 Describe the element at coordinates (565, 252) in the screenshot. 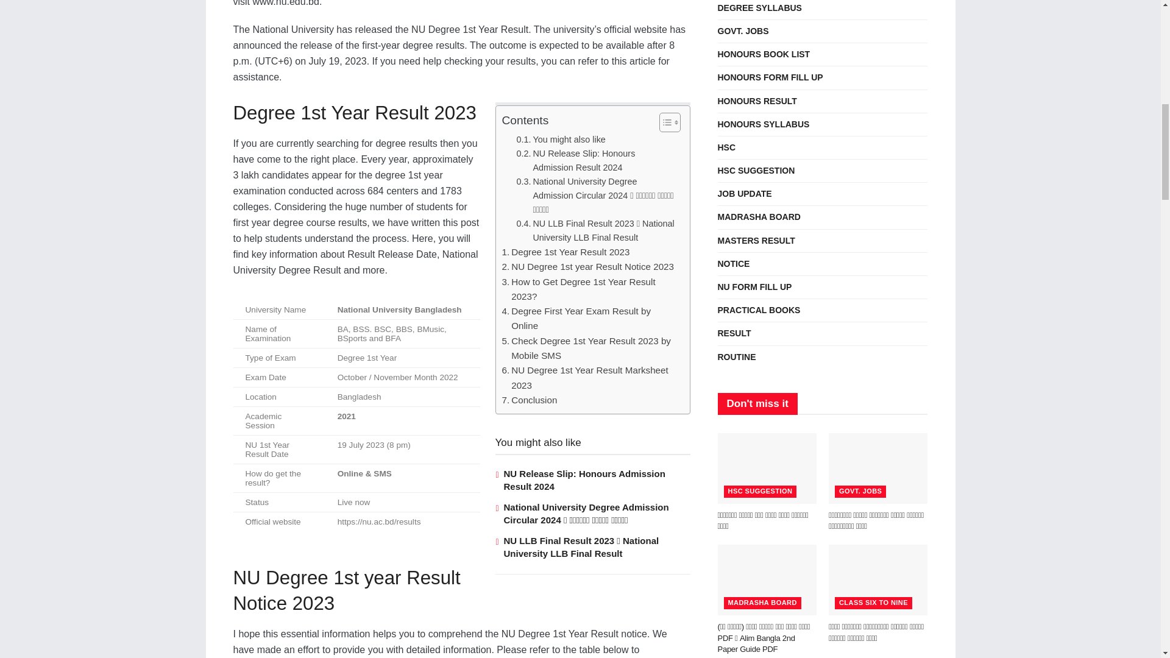

I see `Degree 1st Year Result 2023` at that location.